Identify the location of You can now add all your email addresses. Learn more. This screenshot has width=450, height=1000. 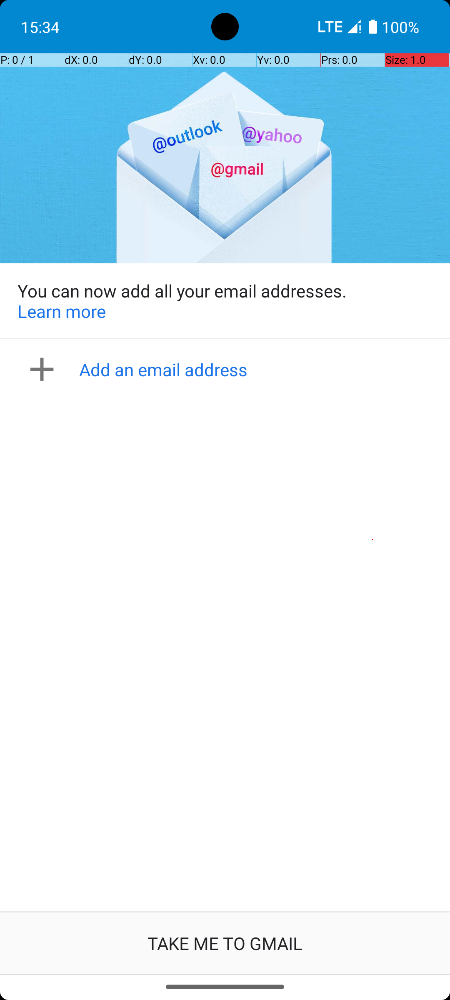
(225, 301).